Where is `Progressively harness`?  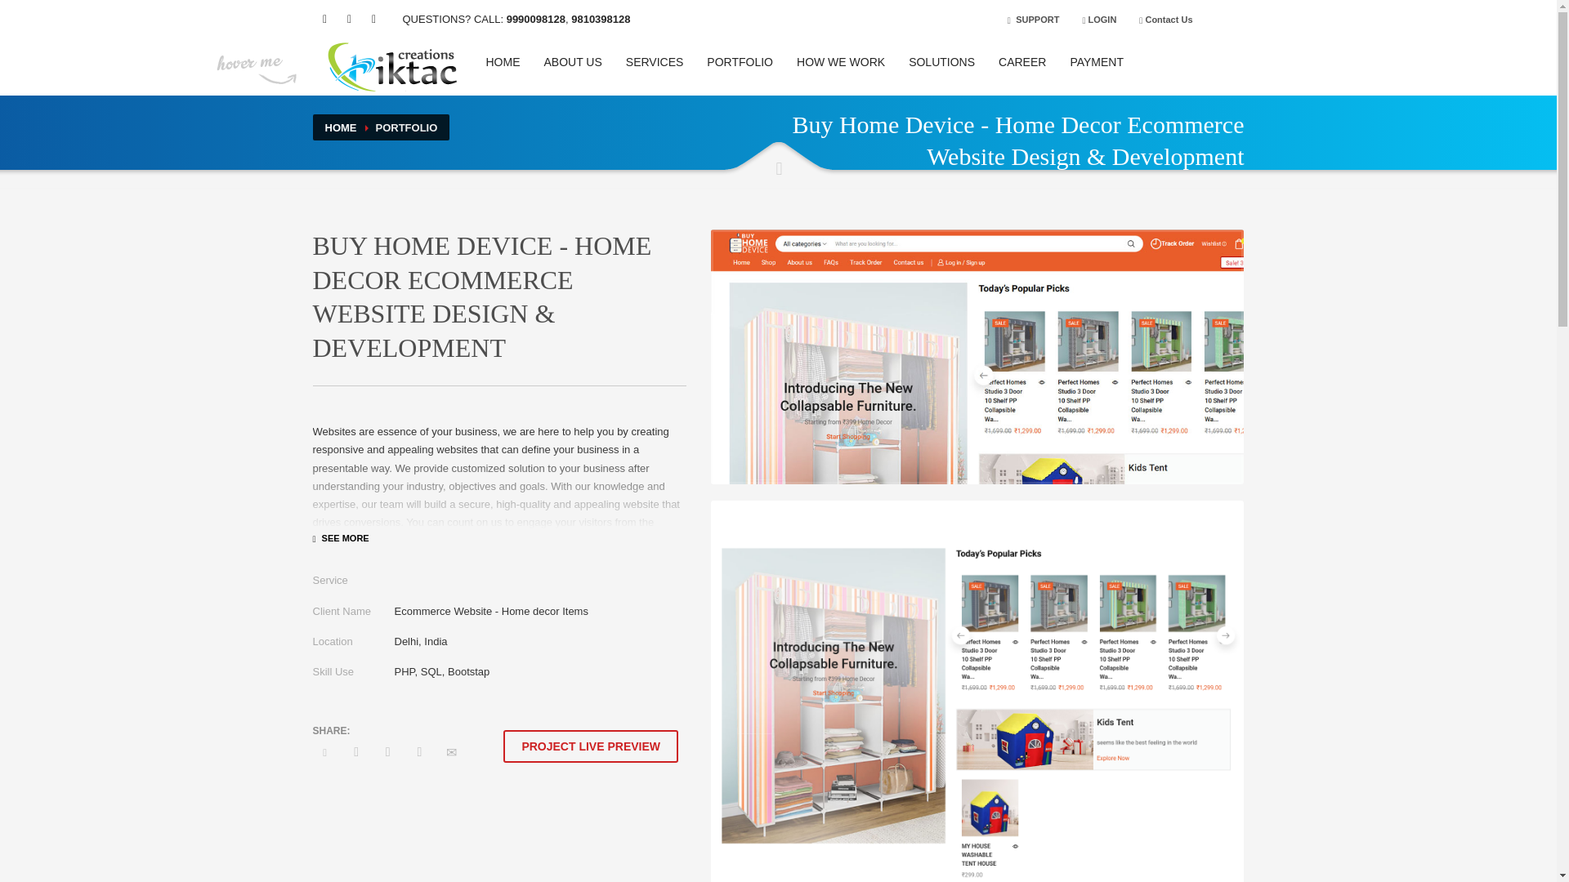 Progressively harness is located at coordinates (977, 356).